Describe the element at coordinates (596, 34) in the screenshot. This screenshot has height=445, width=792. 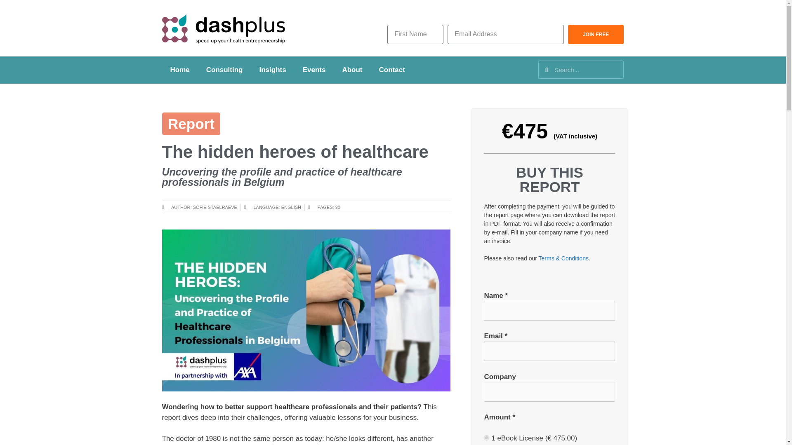
I see `JOIN FREE` at that location.